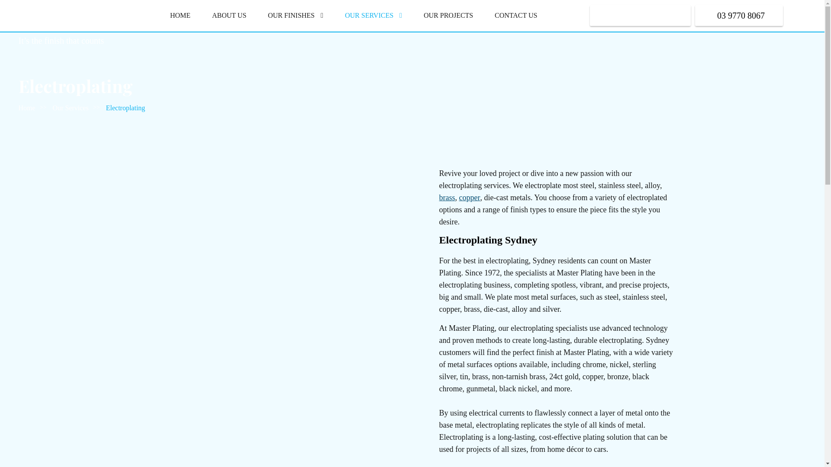  What do you see at coordinates (229, 16) in the screenshot?
I see `ABOUT US` at bounding box center [229, 16].